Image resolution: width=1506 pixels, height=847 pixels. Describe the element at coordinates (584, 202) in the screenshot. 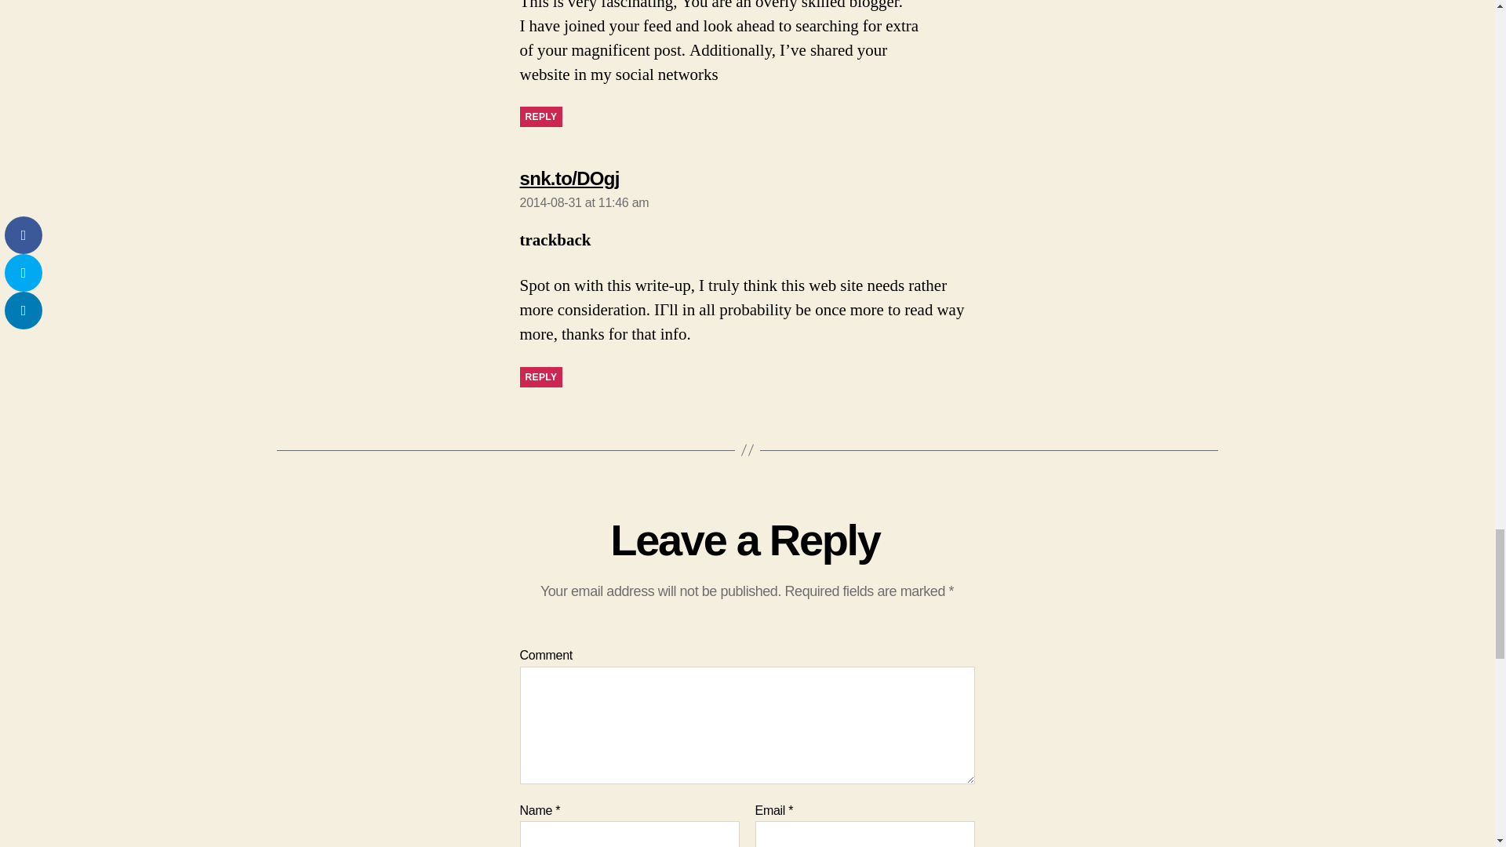

I see `2014-08-31 at 11:46 am` at that location.